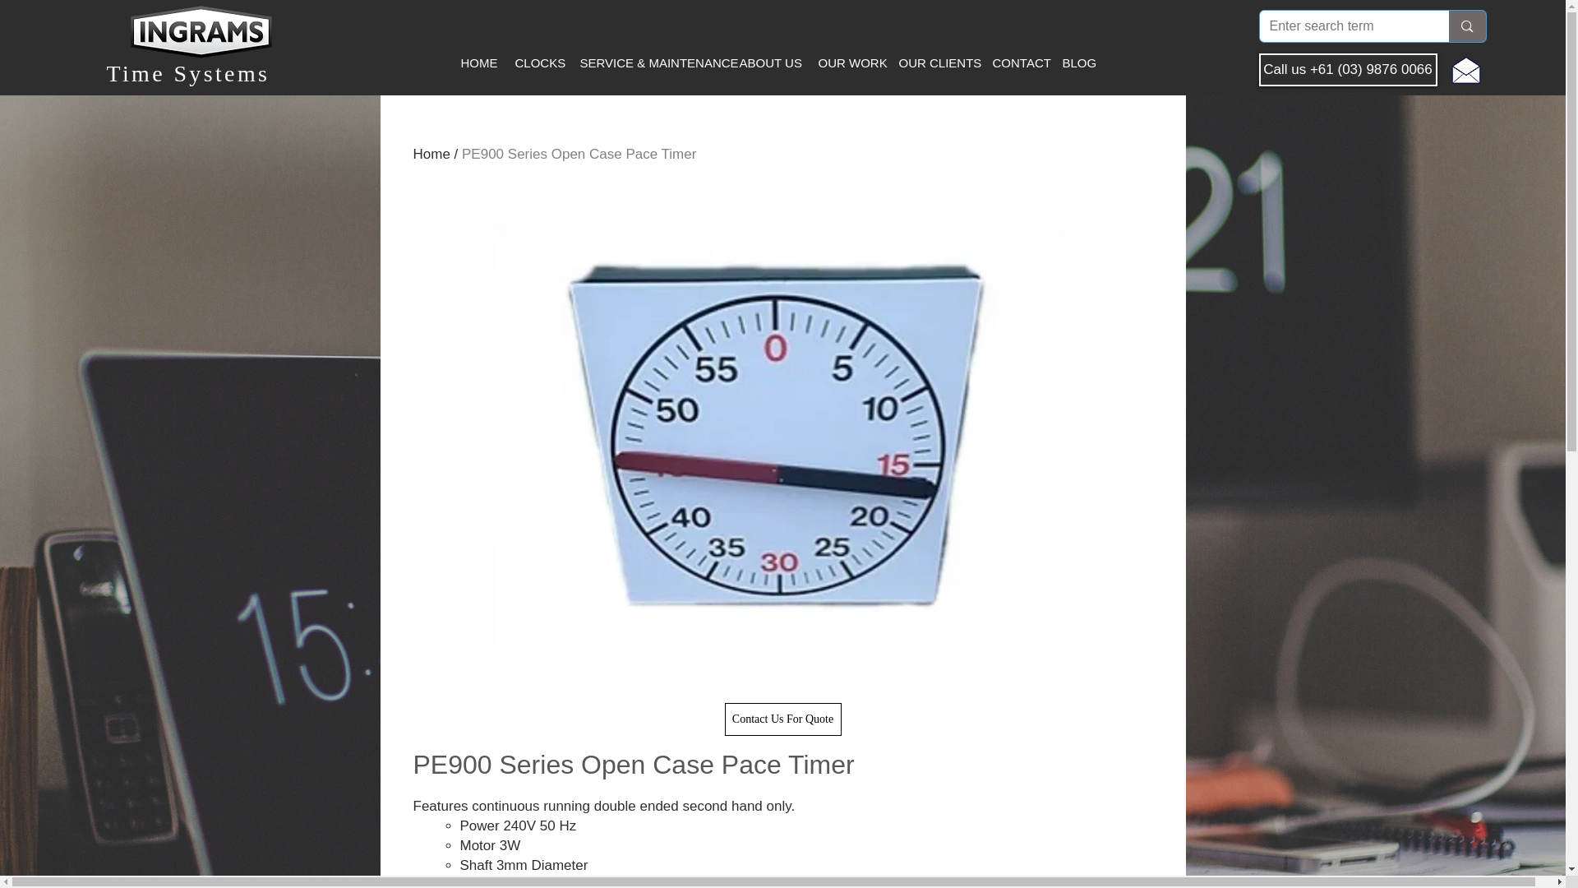 The image size is (1578, 888). What do you see at coordinates (767, 62) in the screenshot?
I see `ABOUT US` at bounding box center [767, 62].